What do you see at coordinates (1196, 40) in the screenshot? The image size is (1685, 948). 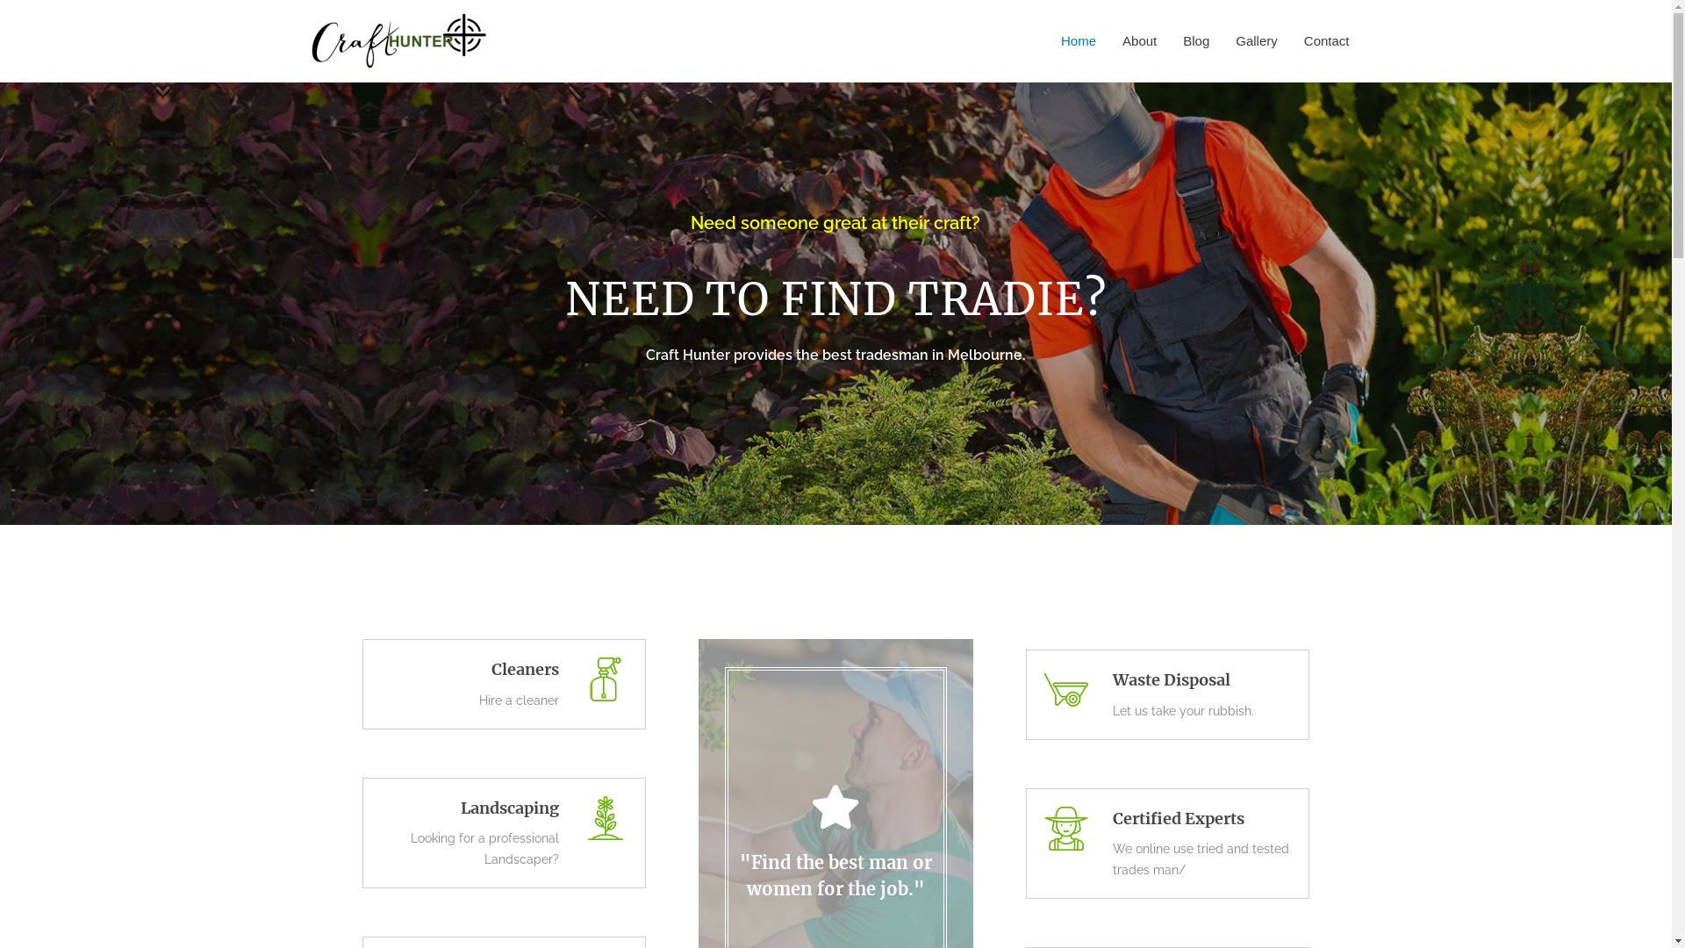 I see `Blog` at bounding box center [1196, 40].